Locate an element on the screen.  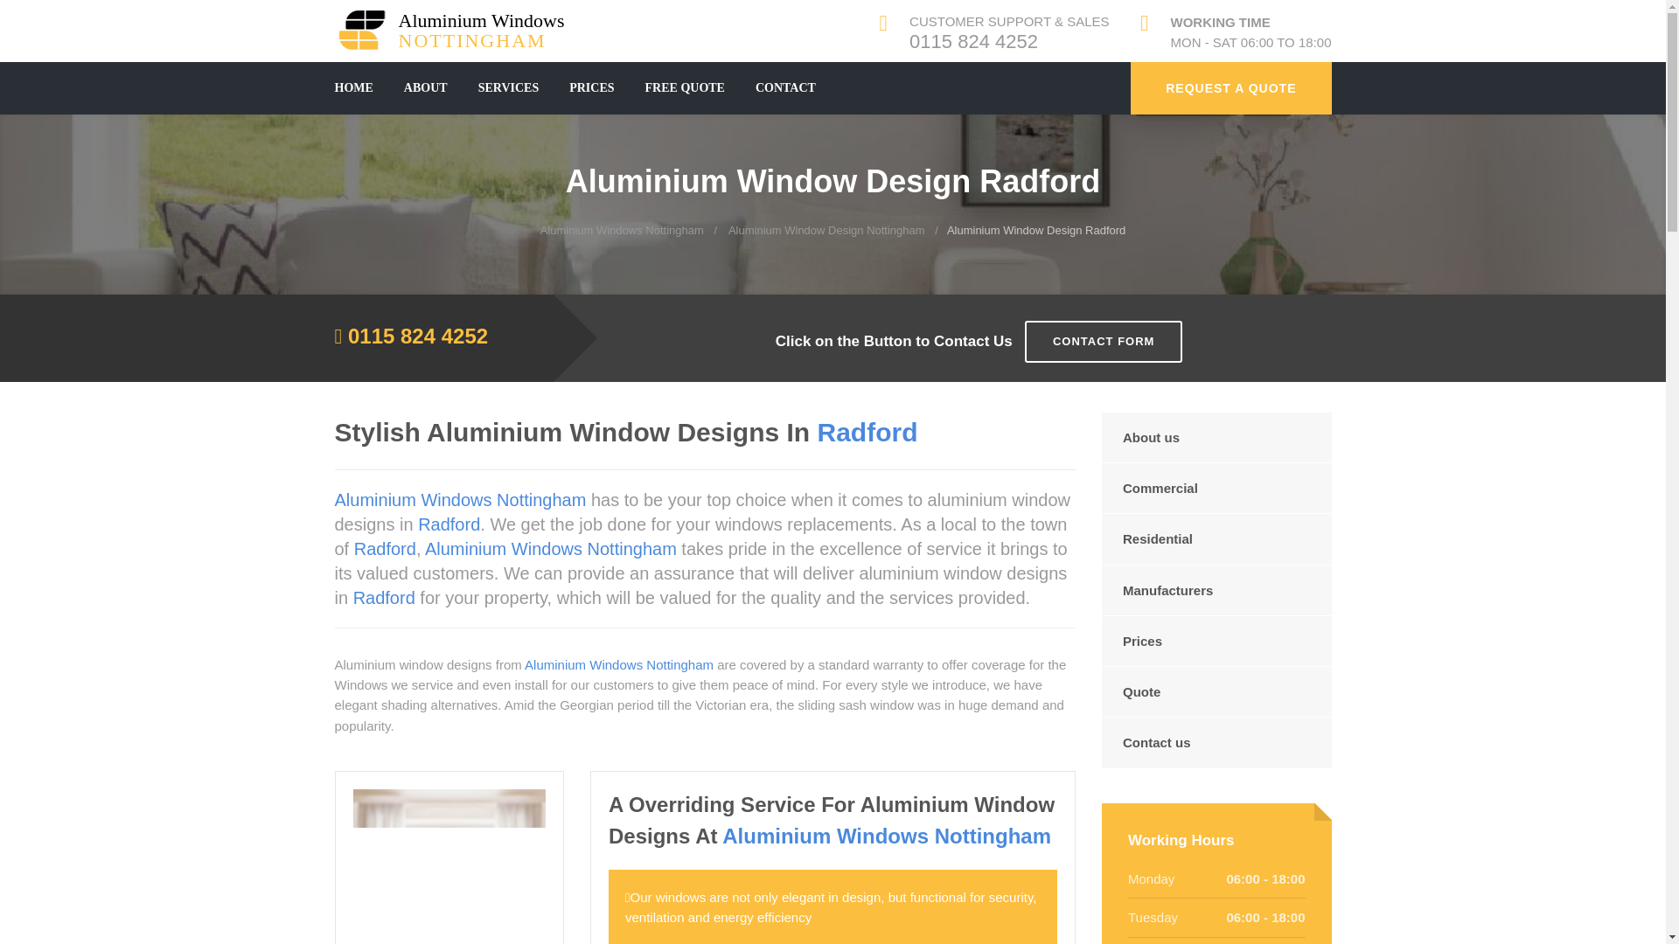
Aluminium Window Design Nottingham is located at coordinates (456, 30).